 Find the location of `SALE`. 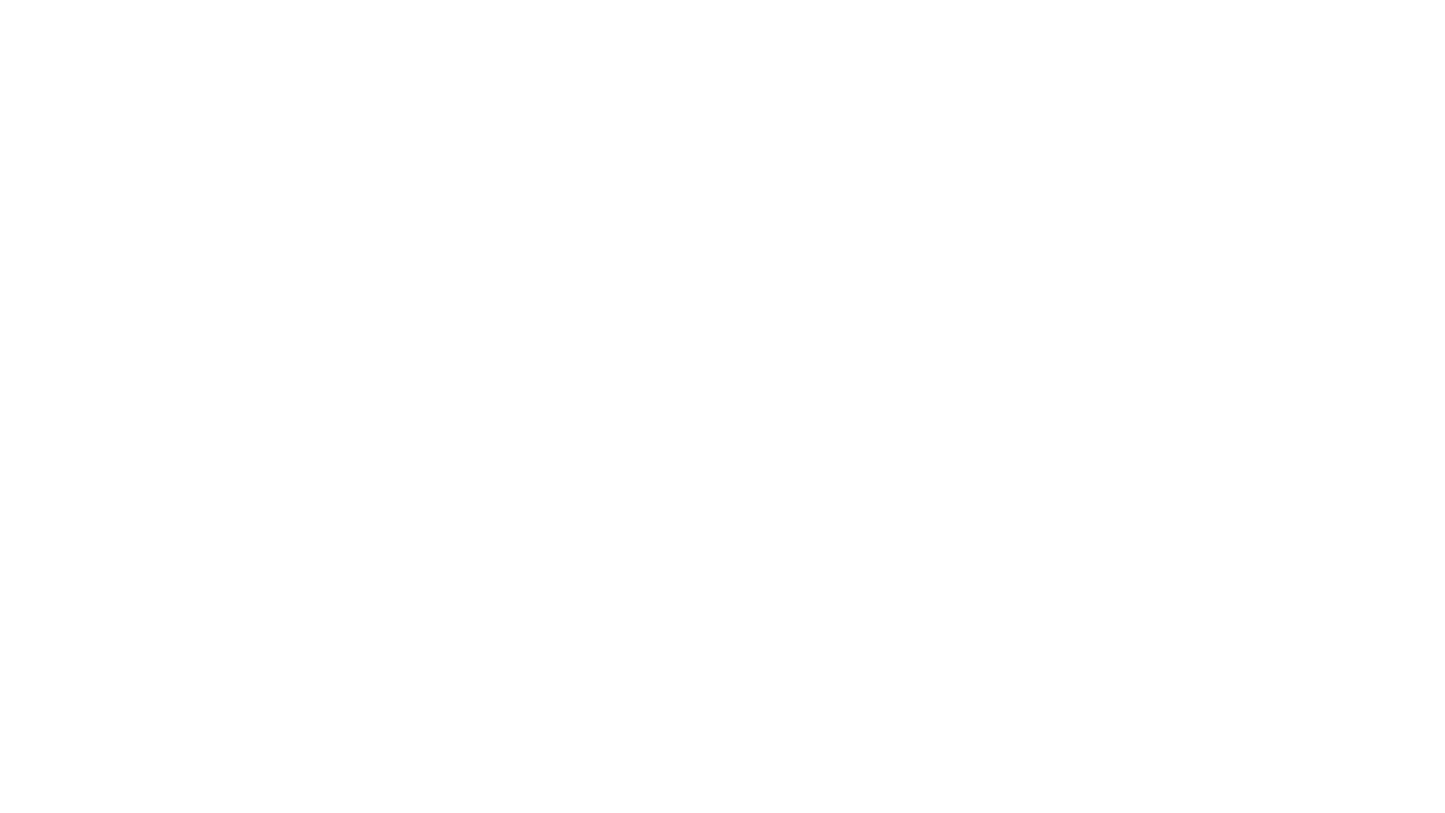

SALE is located at coordinates (1144, 48).